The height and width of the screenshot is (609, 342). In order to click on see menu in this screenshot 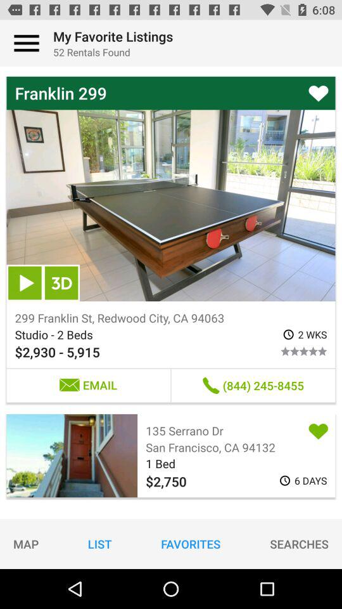, I will do `click(27, 43)`.